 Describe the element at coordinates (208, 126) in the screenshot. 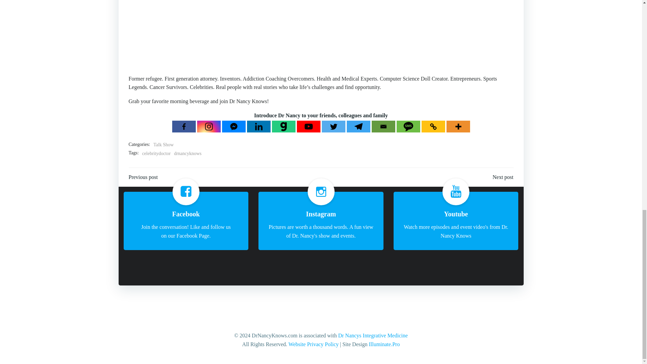

I see `Instagram` at that location.